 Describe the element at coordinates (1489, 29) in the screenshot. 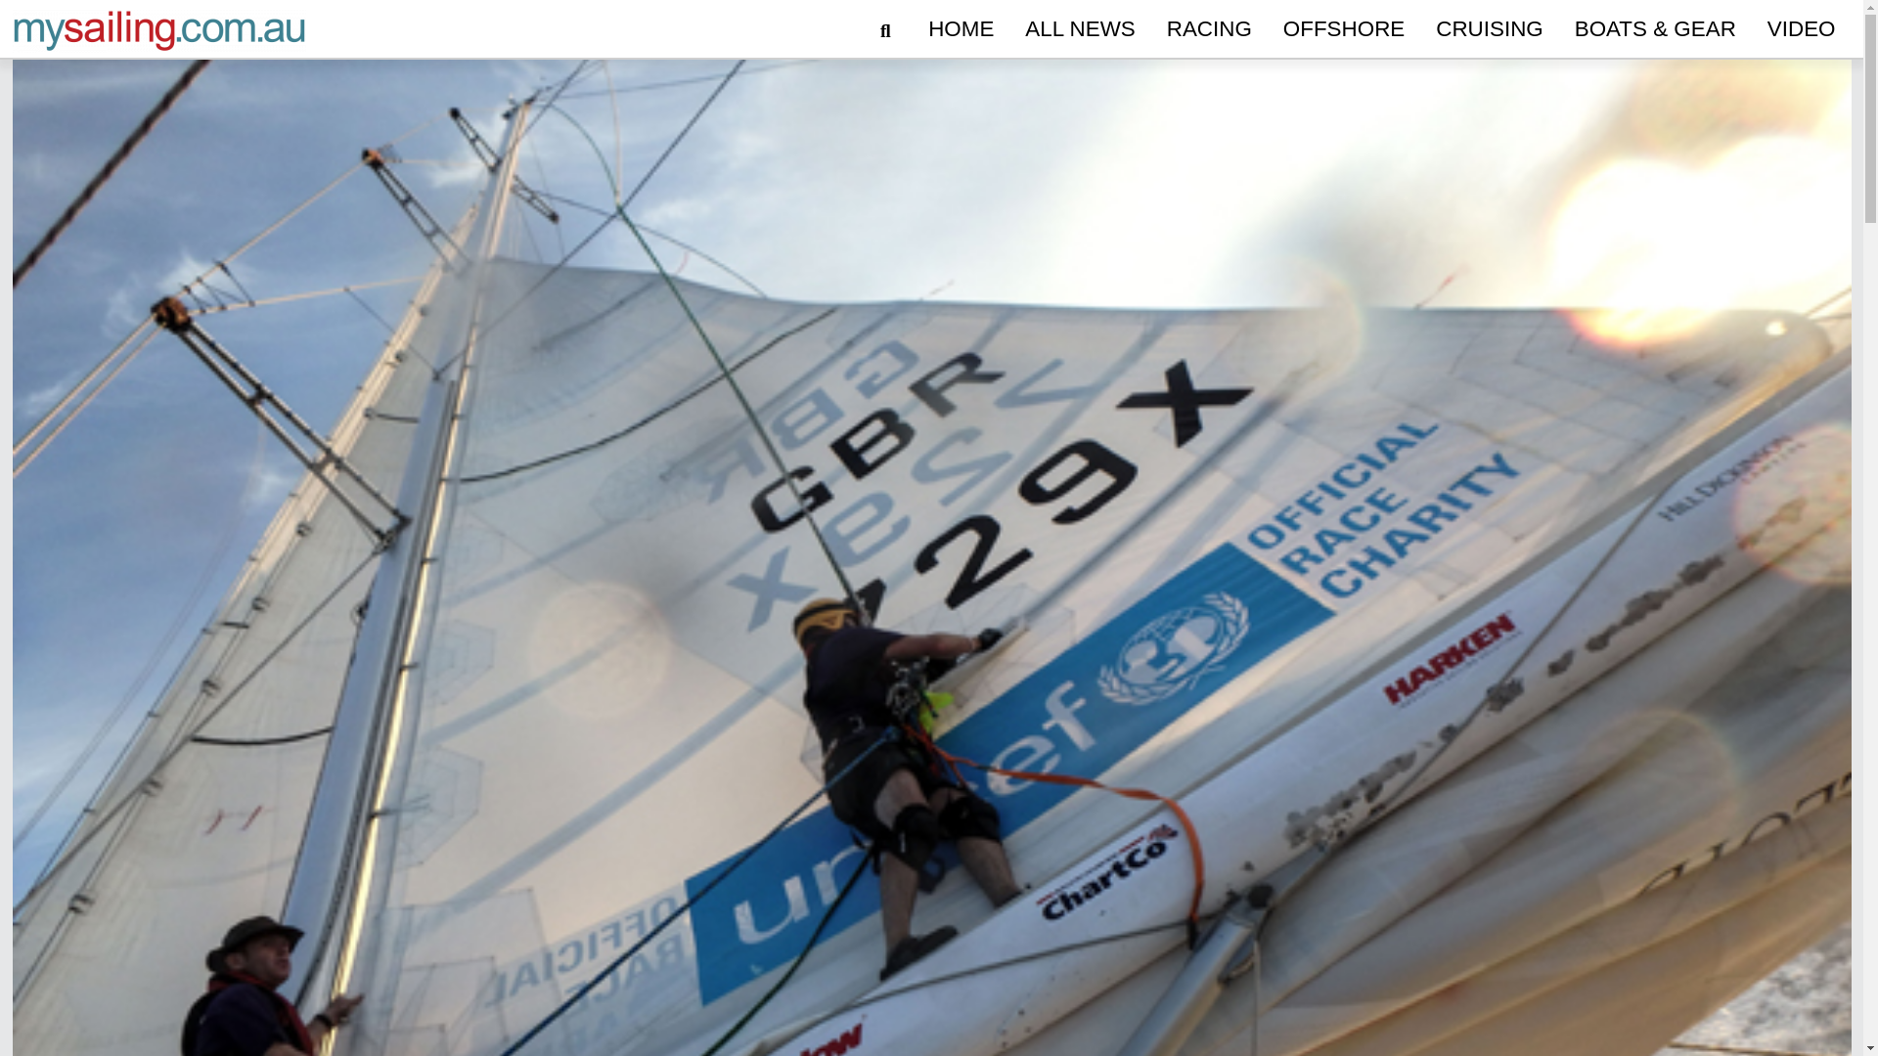

I see `Cruising` at that location.